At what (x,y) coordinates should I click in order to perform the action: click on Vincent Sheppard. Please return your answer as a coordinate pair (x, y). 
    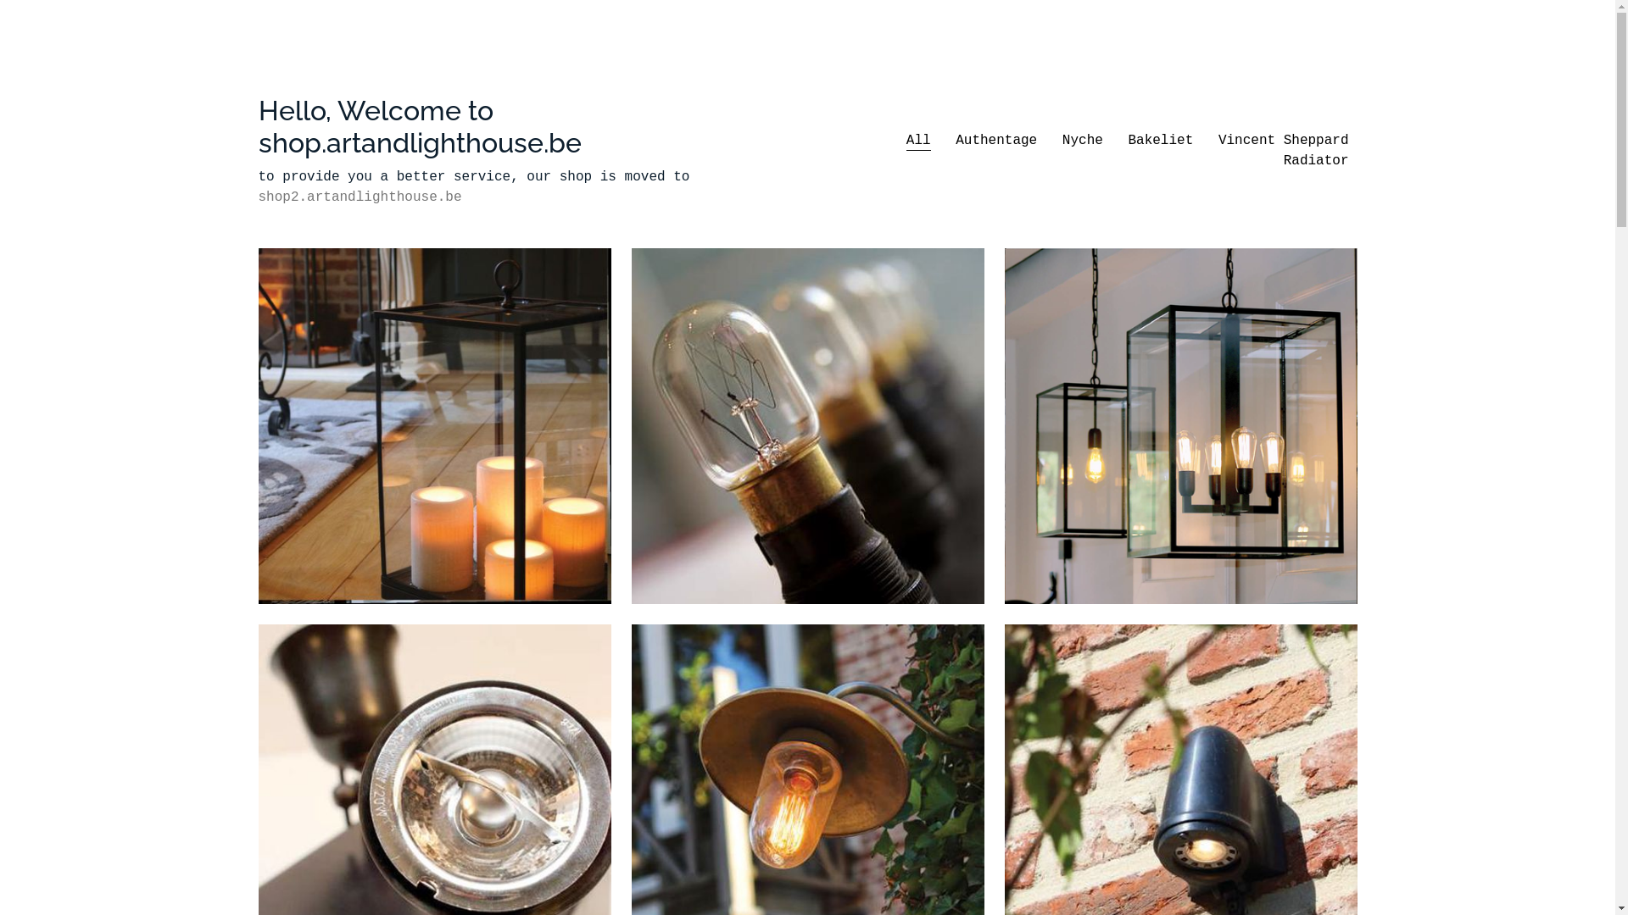
    Looking at the image, I should click on (1284, 141).